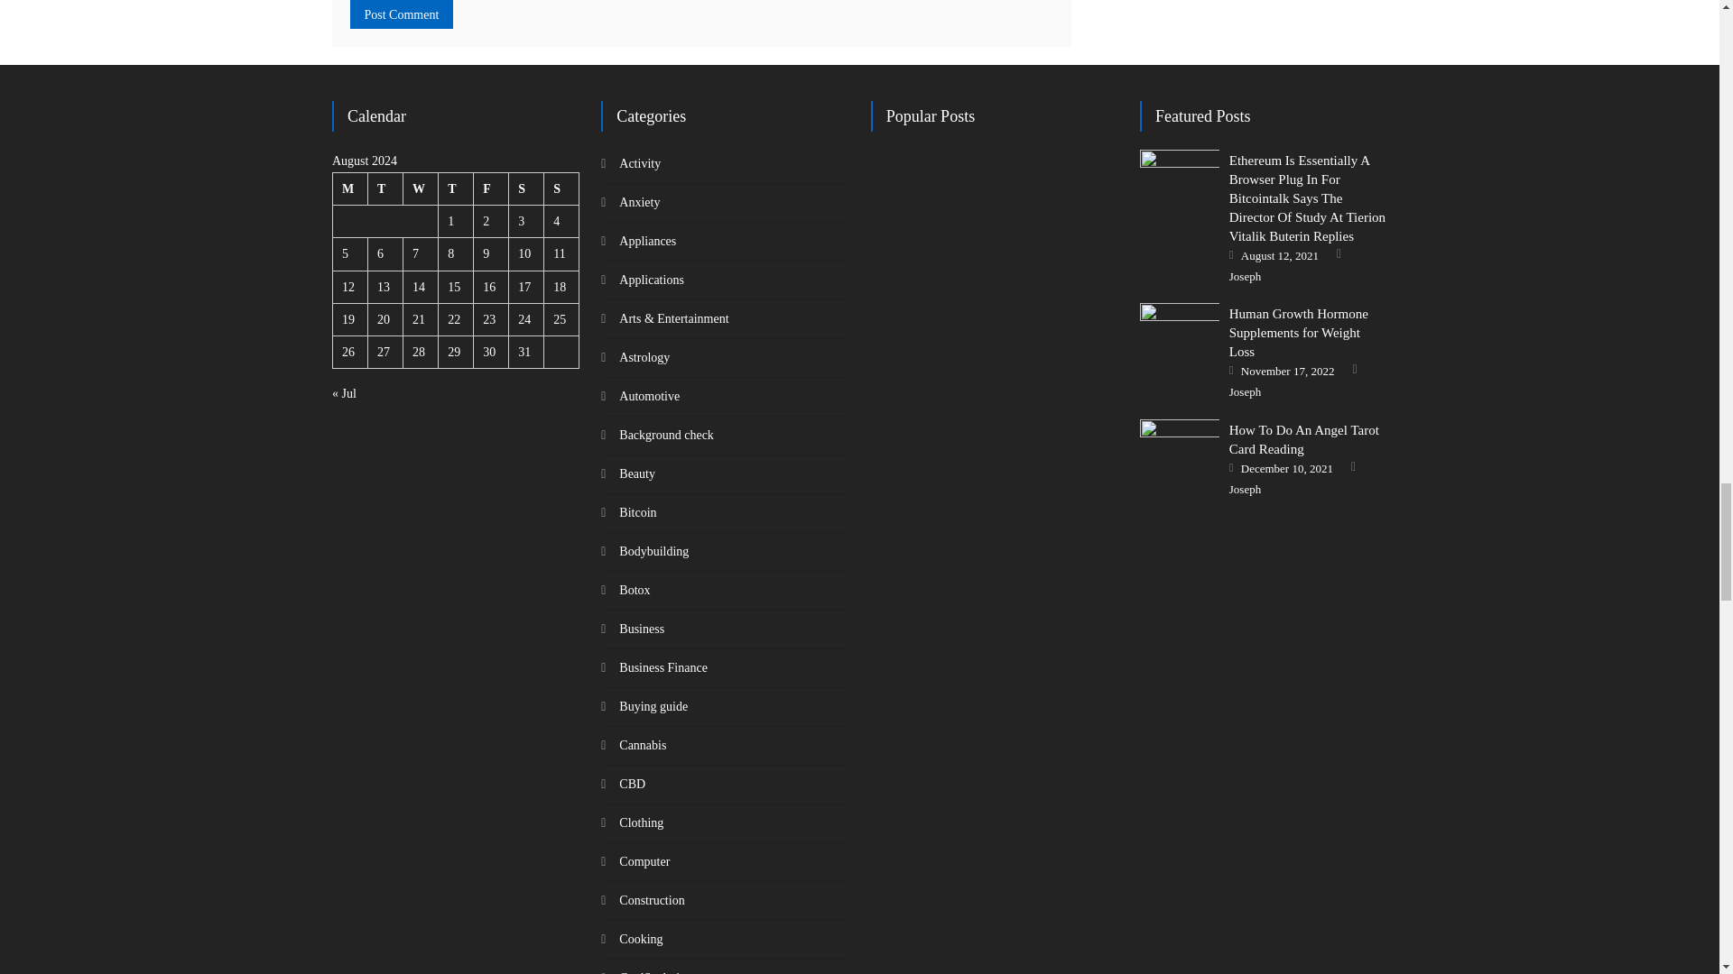 Image resolution: width=1733 pixels, height=974 pixels. Describe the element at coordinates (402, 14) in the screenshot. I see `Post Comment` at that location.